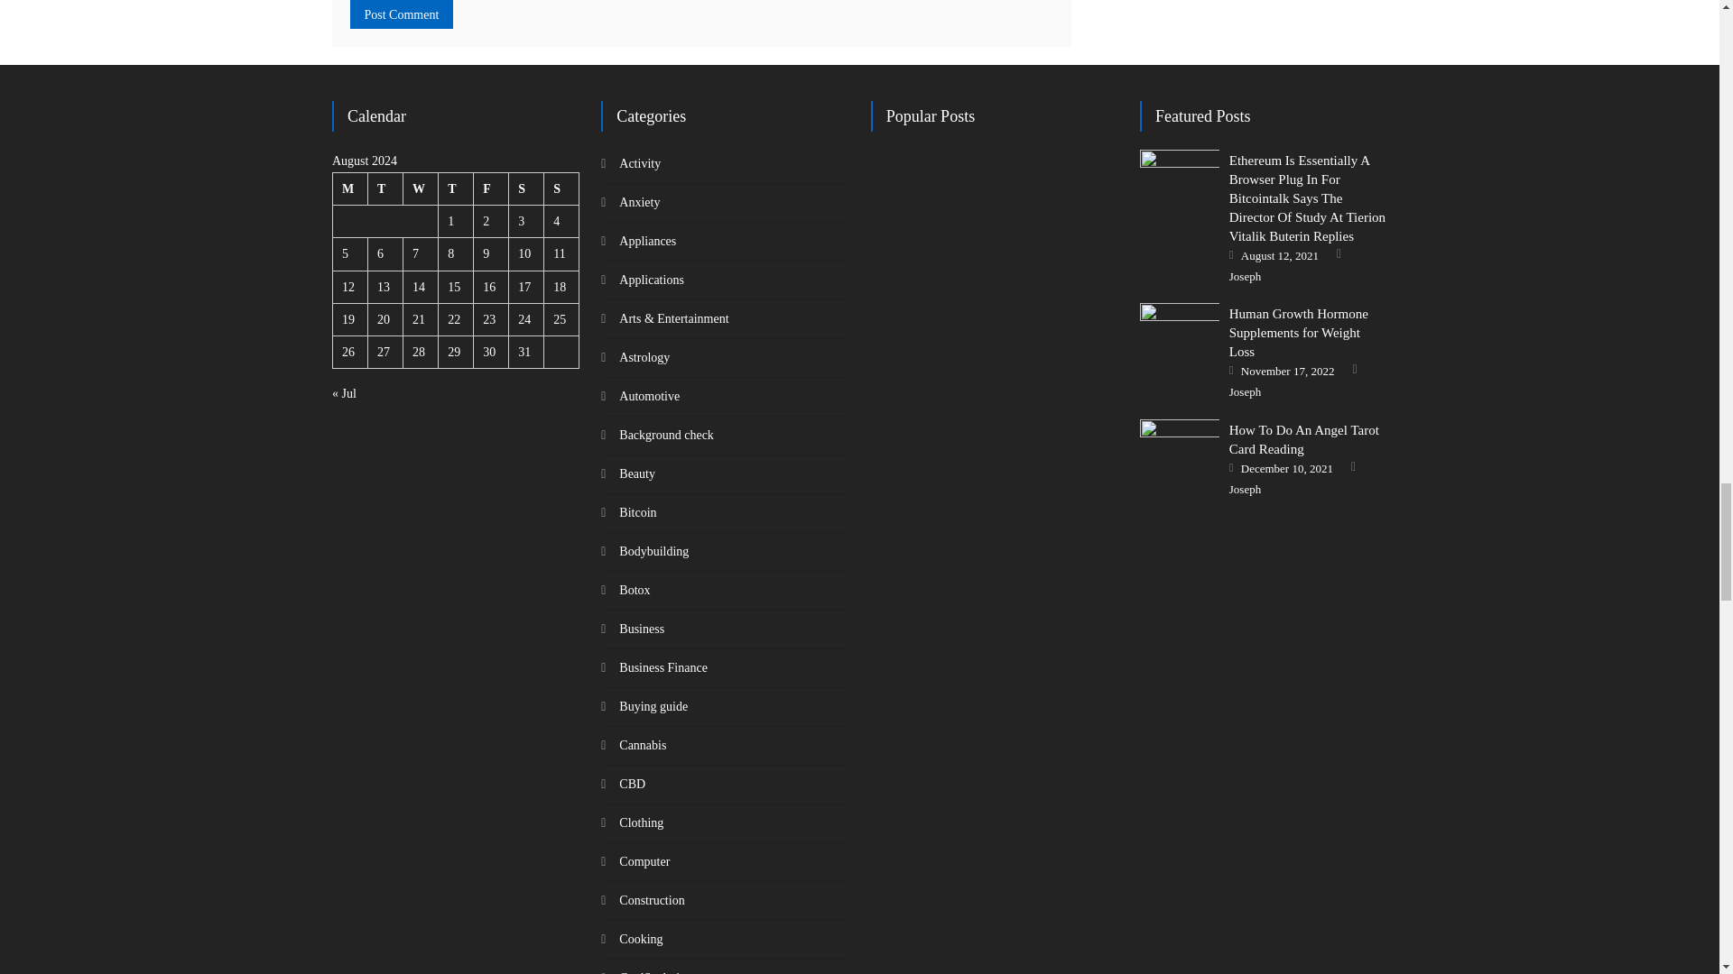 Image resolution: width=1733 pixels, height=974 pixels. Describe the element at coordinates (402, 14) in the screenshot. I see `Post Comment` at that location.